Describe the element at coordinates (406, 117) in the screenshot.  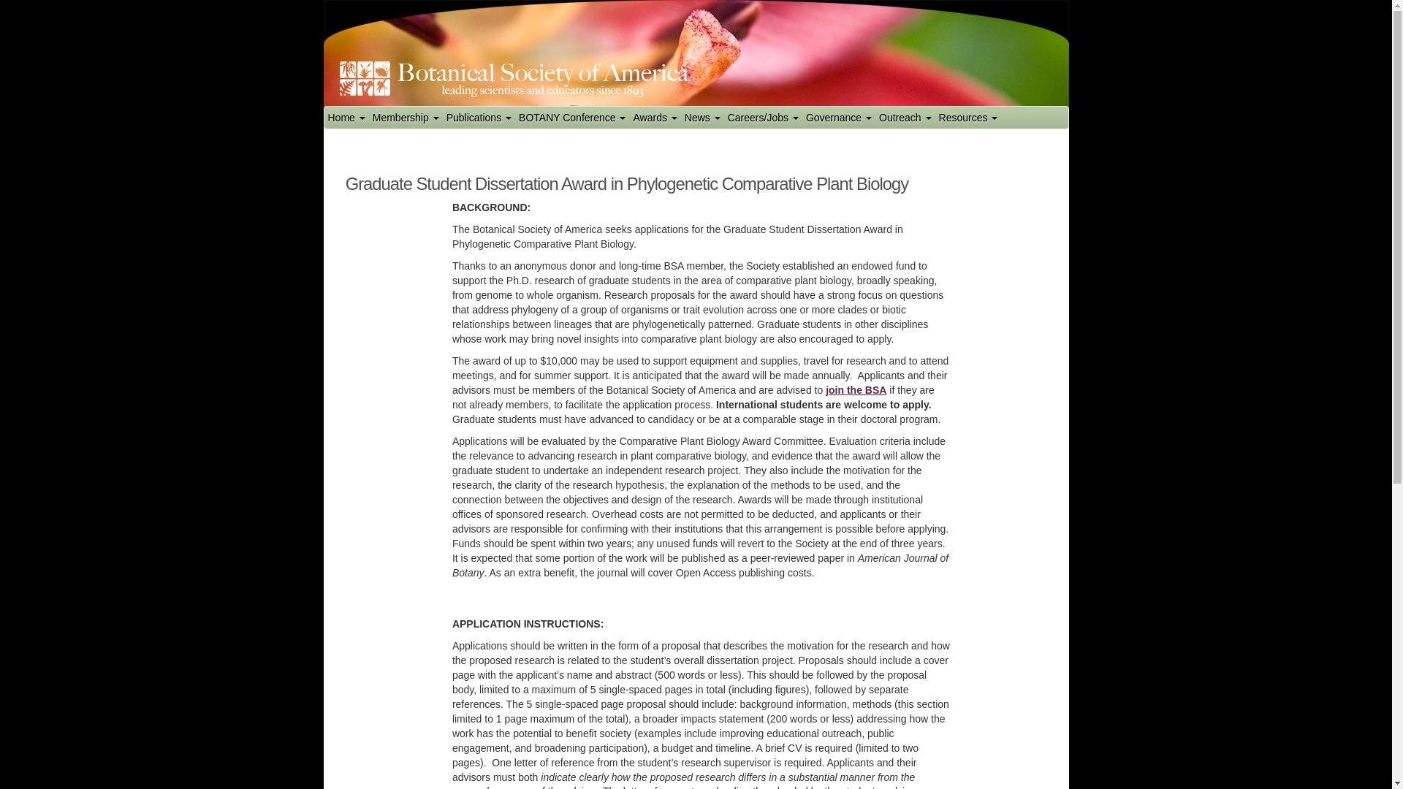
I see `Membership` at that location.